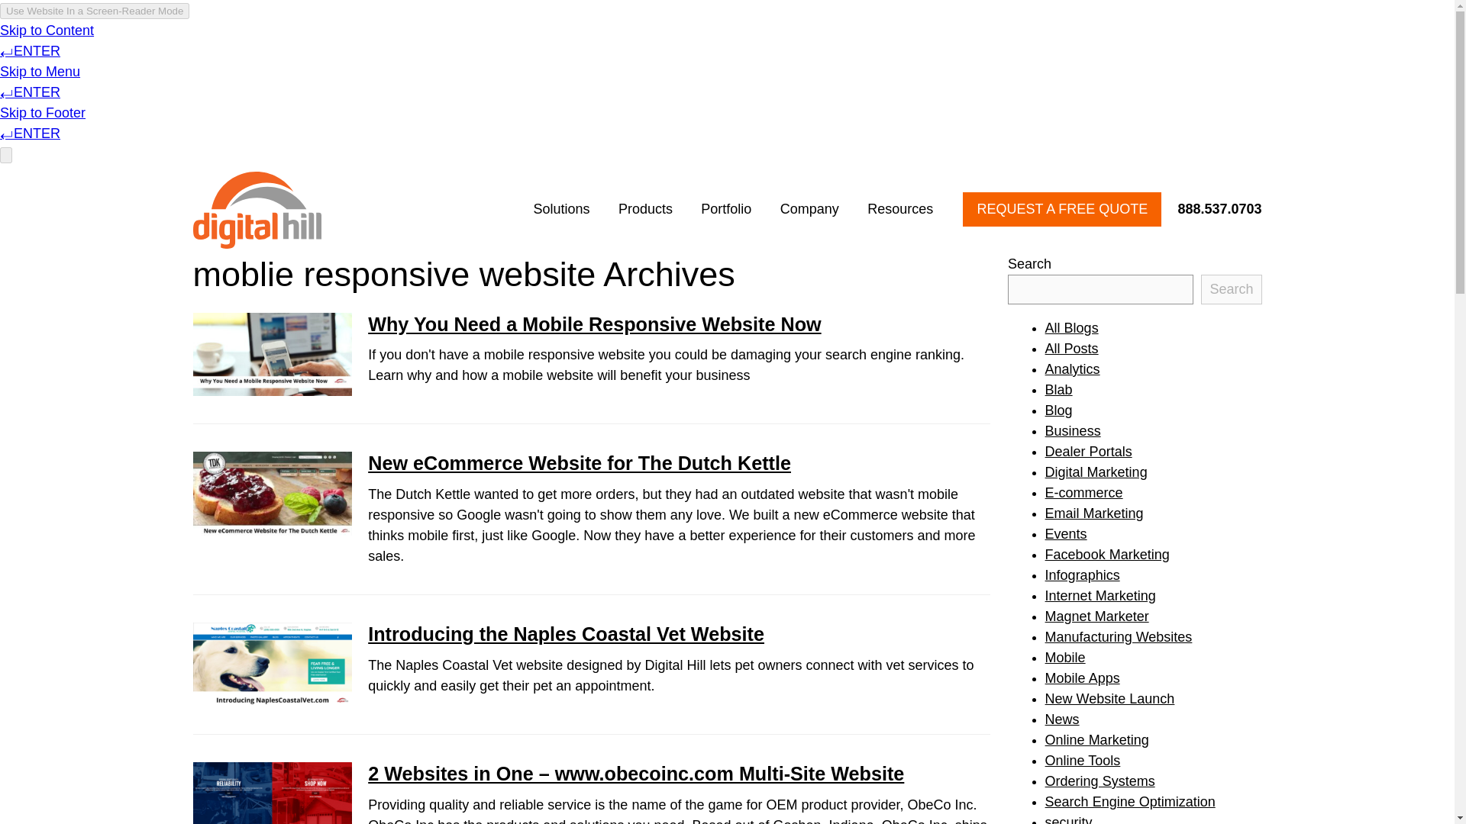 The image size is (1466, 824). I want to click on Business, so click(1072, 430).